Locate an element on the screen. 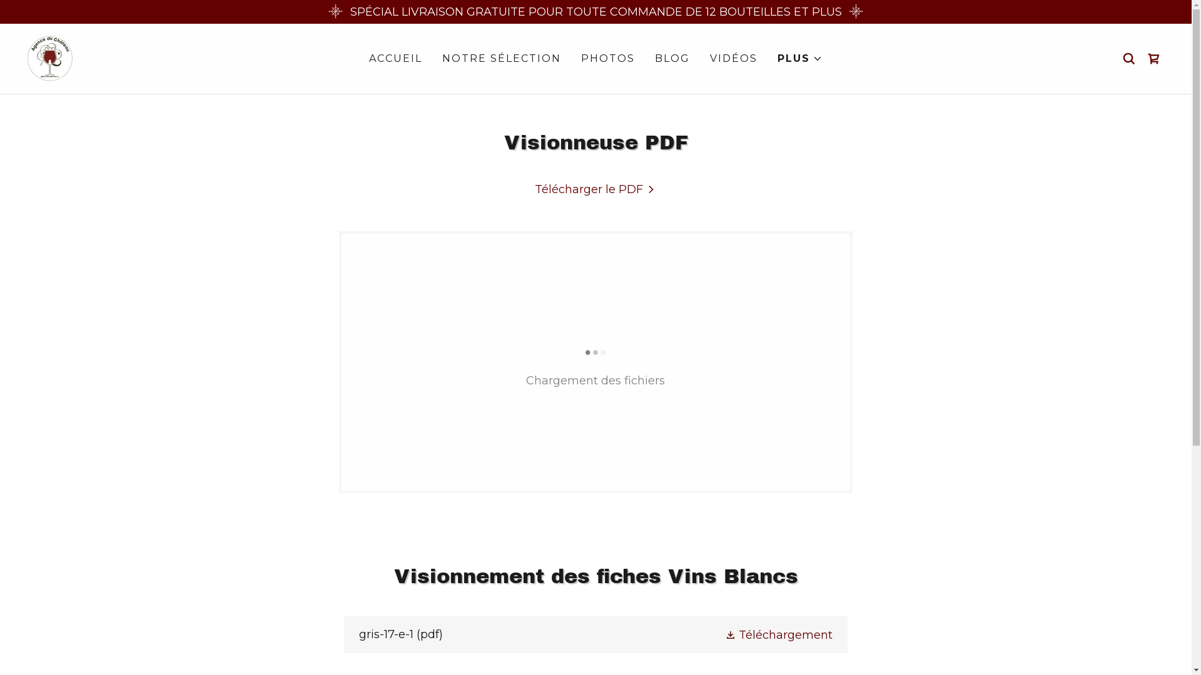  PHOTOS is located at coordinates (608, 59).